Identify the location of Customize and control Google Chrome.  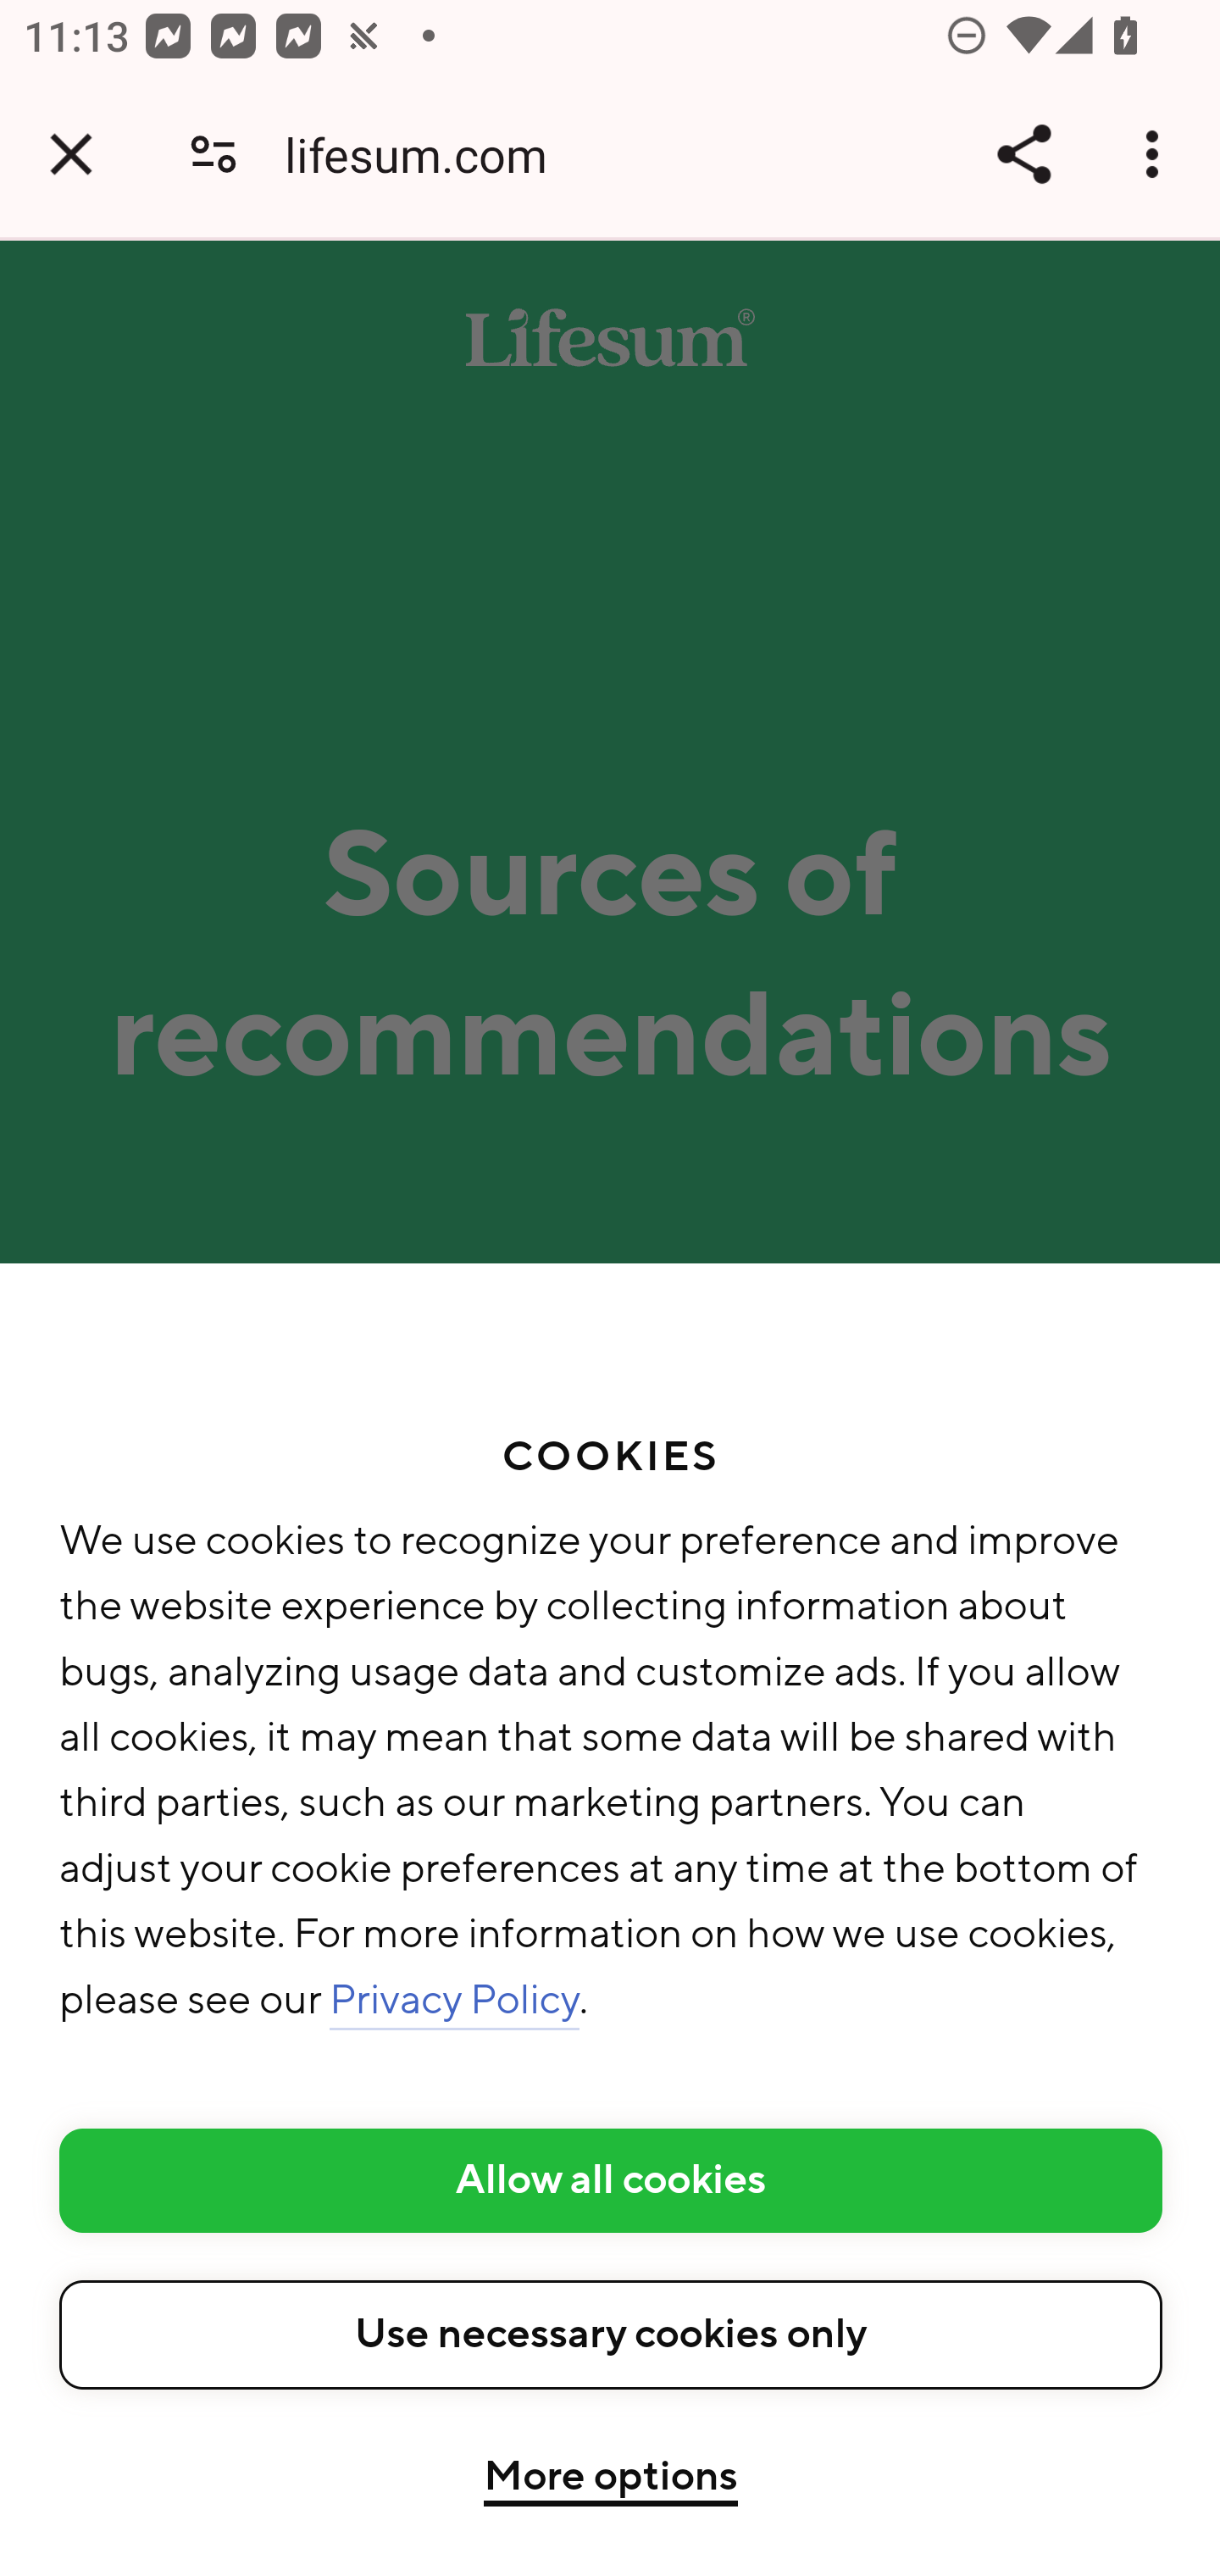
(1157, 154).